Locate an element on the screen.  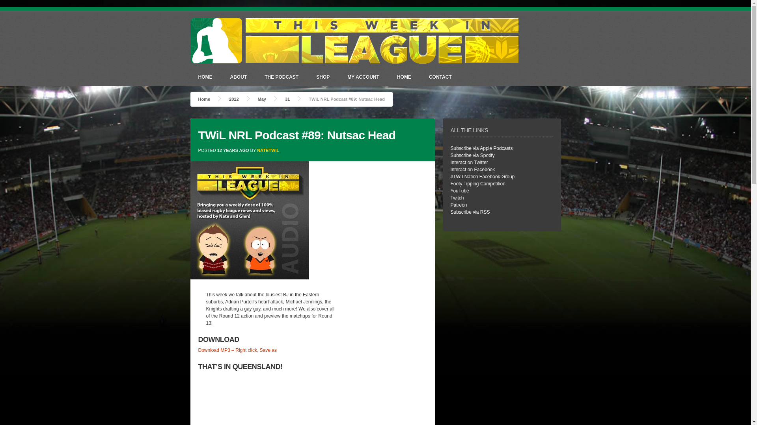
Interact on Facebook is located at coordinates (472, 170).